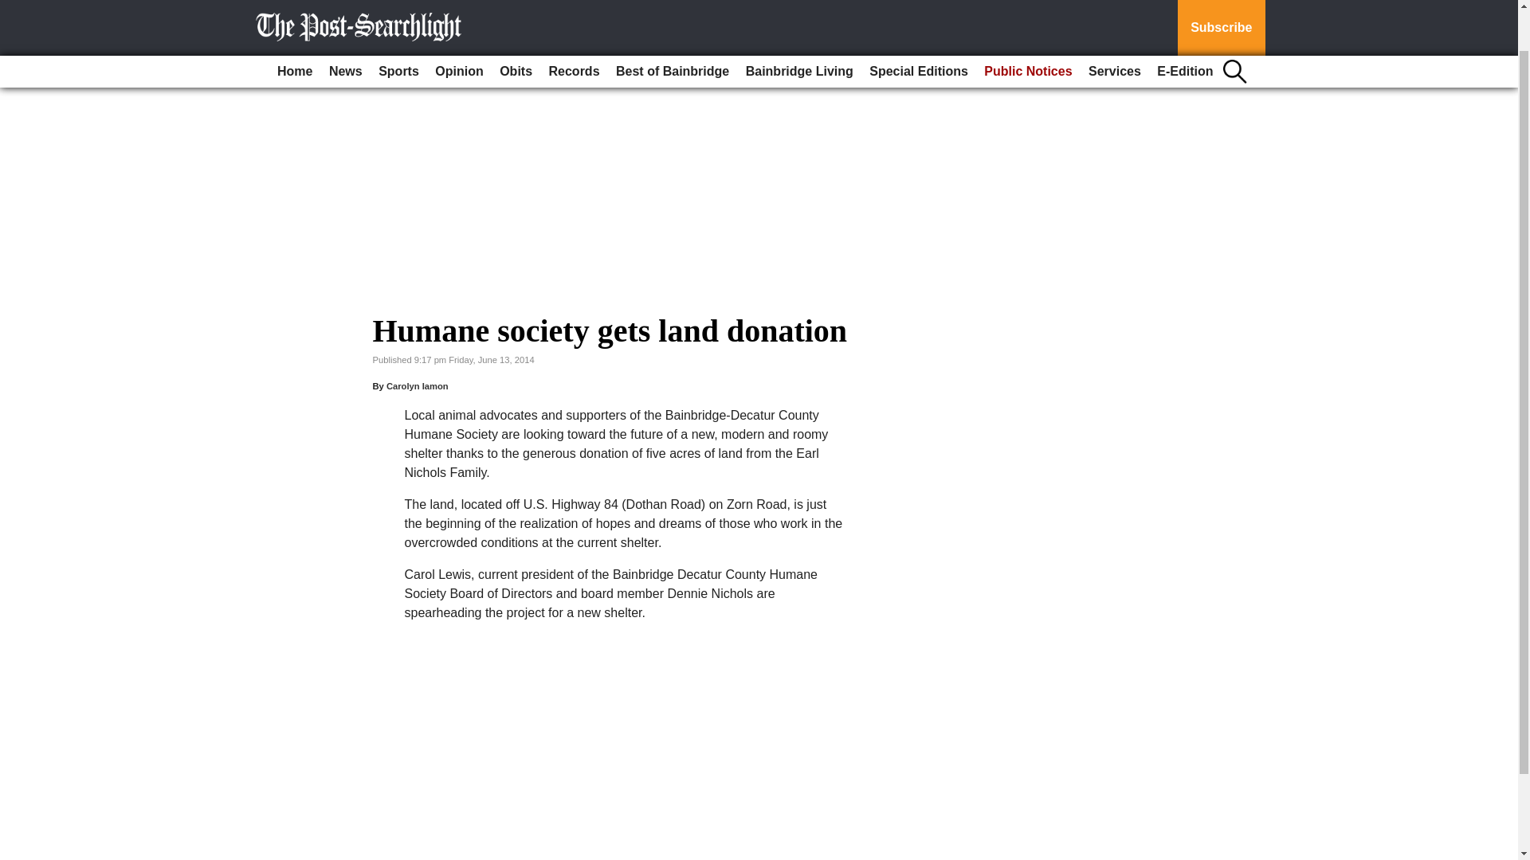 The image size is (1530, 860). I want to click on E-Edition, so click(1184, 24).